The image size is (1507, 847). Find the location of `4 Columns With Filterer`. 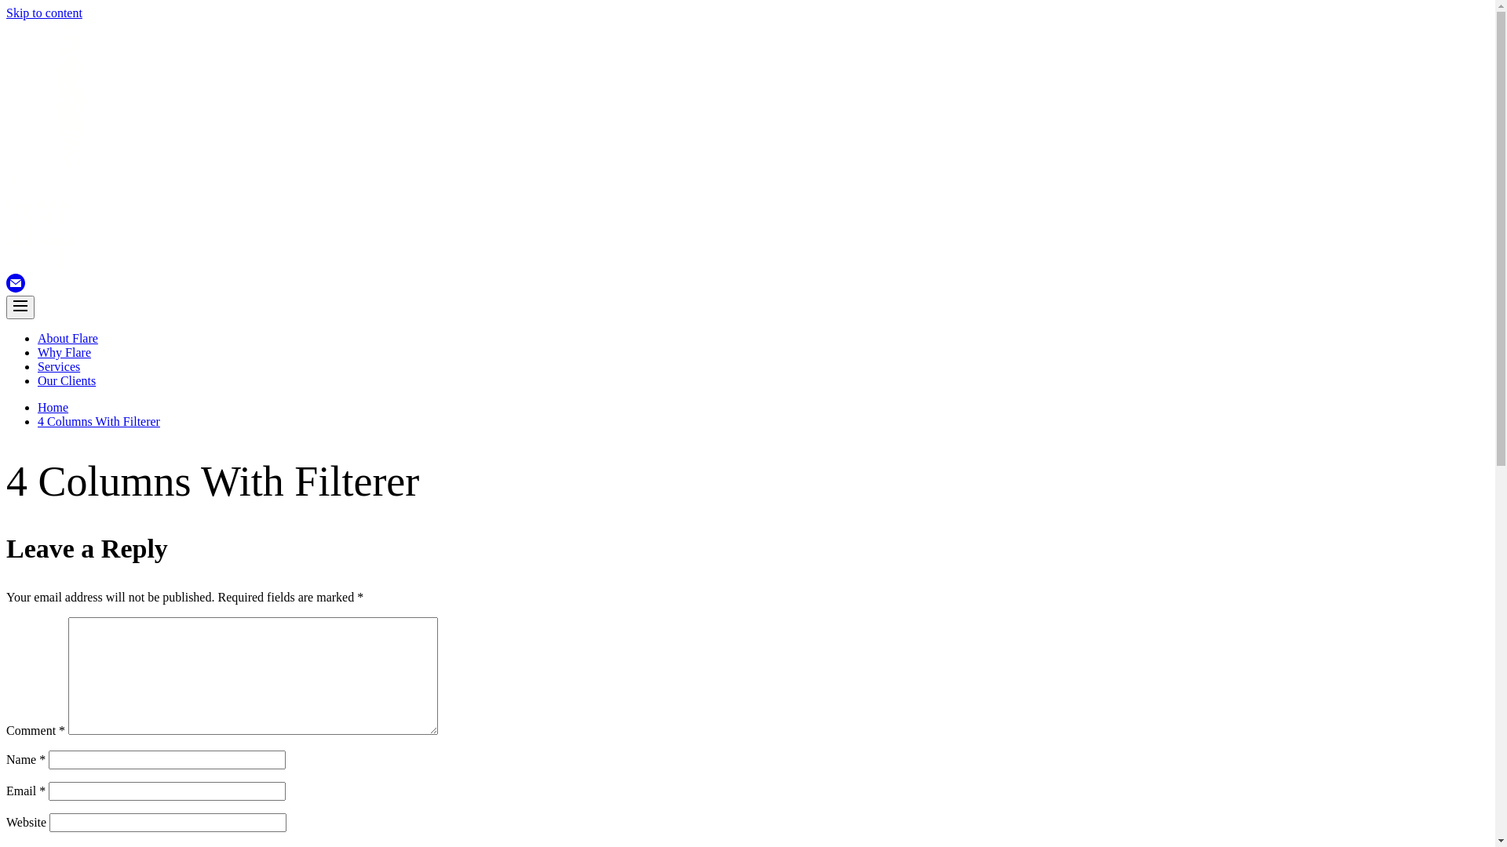

4 Columns With Filterer is located at coordinates (99, 422).